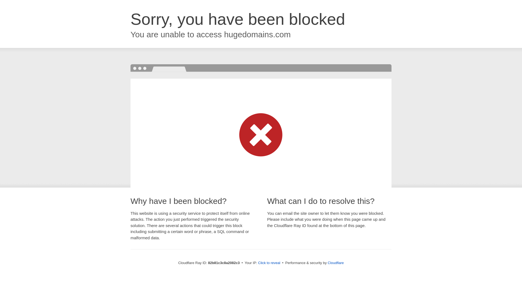  What do you see at coordinates (269, 263) in the screenshot?
I see `Click to reveal` at bounding box center [269, 263].